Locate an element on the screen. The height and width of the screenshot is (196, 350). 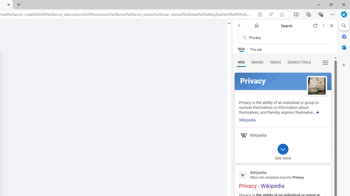
Class: b_exp_chevron_svg b_expmob_chev is located at coordinates (283, 149).